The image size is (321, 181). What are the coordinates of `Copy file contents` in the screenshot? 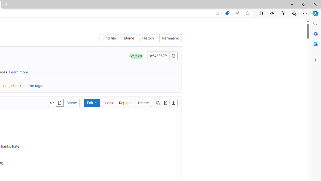 It's located at (158, 103).